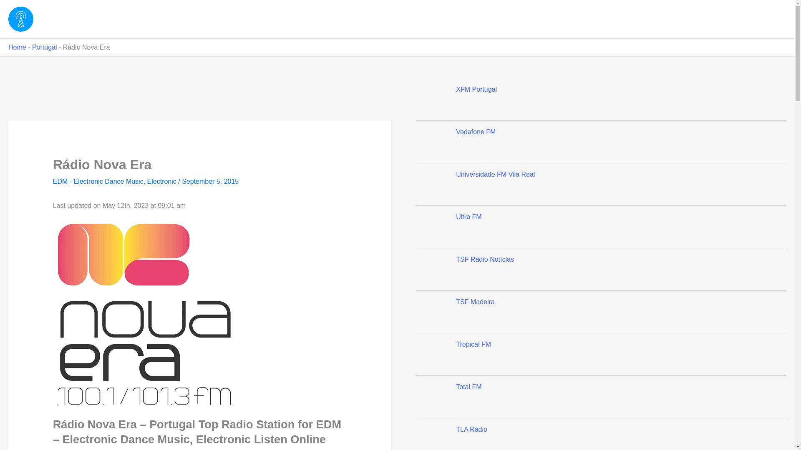 The image size is (801, 450). What do you see at coordinates (162, 181) in the screenshot?
I see `Electronic` at bounding box center [162, 181].